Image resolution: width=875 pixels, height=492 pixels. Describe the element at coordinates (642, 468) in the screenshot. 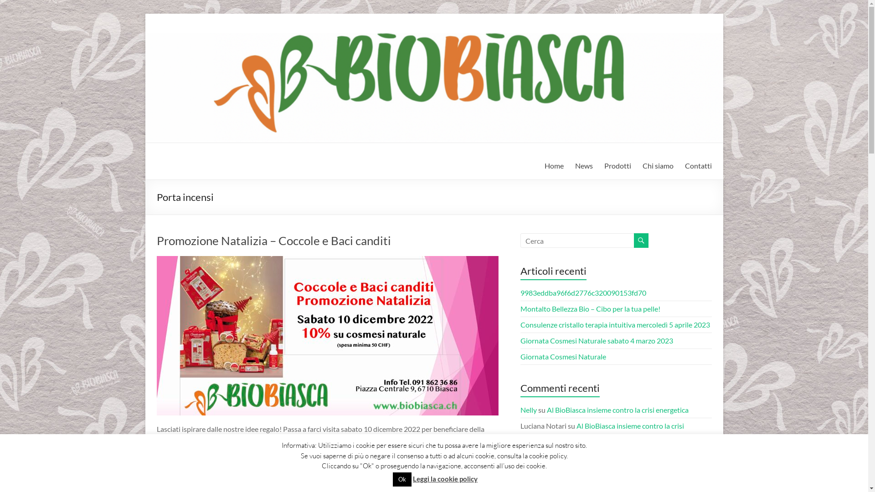

I see `Idratarsi? Un dettaglio che fa la differenza!` at that location.